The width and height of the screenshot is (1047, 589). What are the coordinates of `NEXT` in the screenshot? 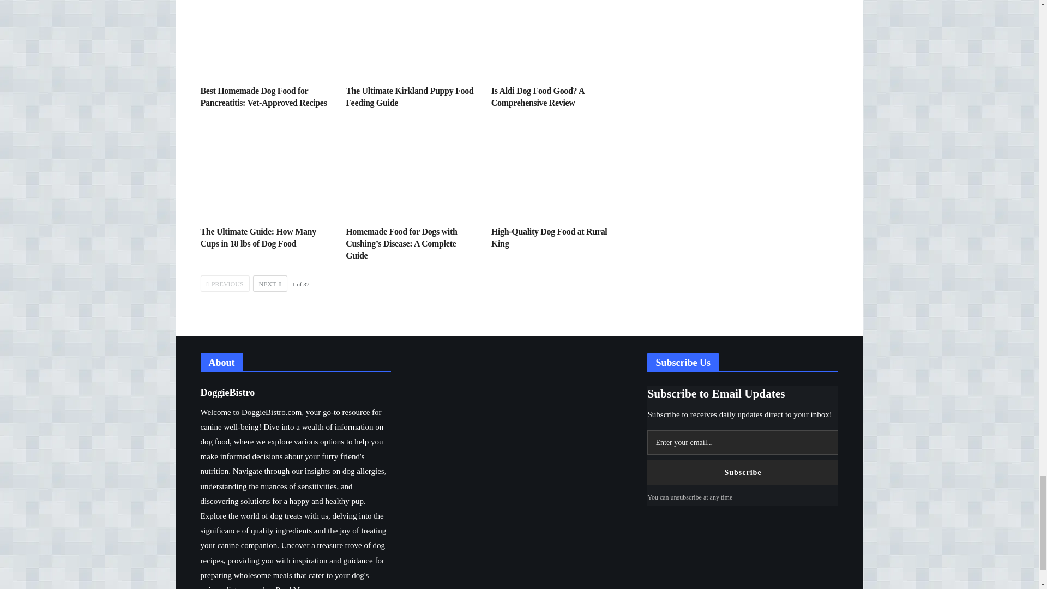 It's located at (270, 284).